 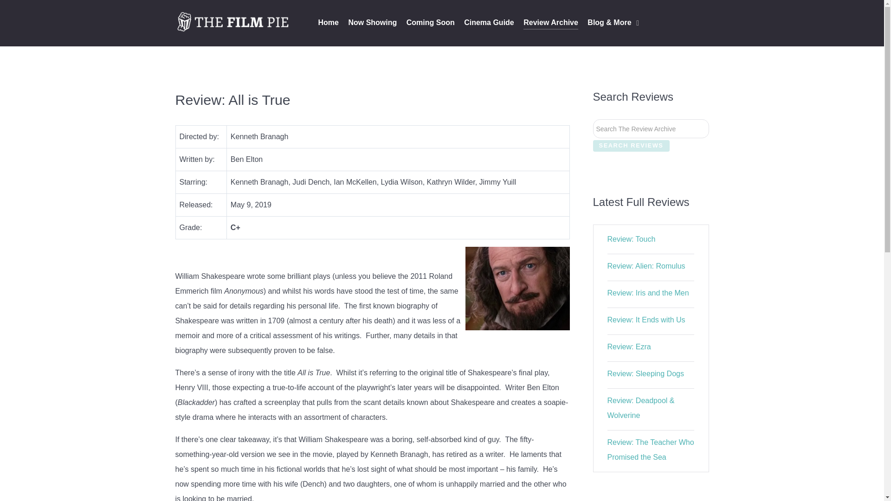 I want to click on Coming Soon, so click(x=430, y=23).